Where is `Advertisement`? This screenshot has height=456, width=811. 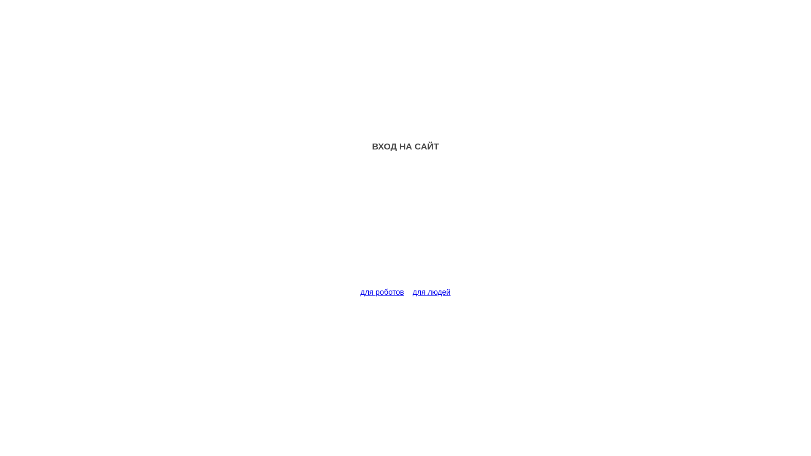 Advertisement is located at coordinates (405, 225).